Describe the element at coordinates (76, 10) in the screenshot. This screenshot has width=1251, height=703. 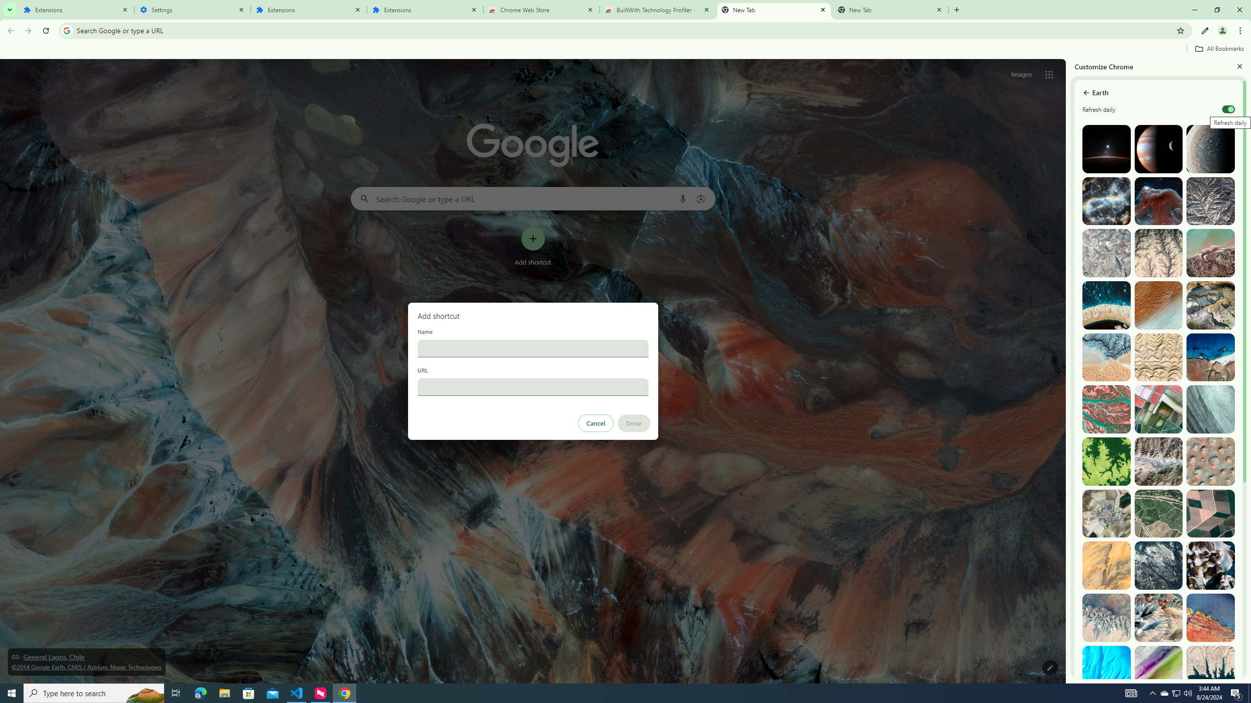
I see `Extensions` at that location.